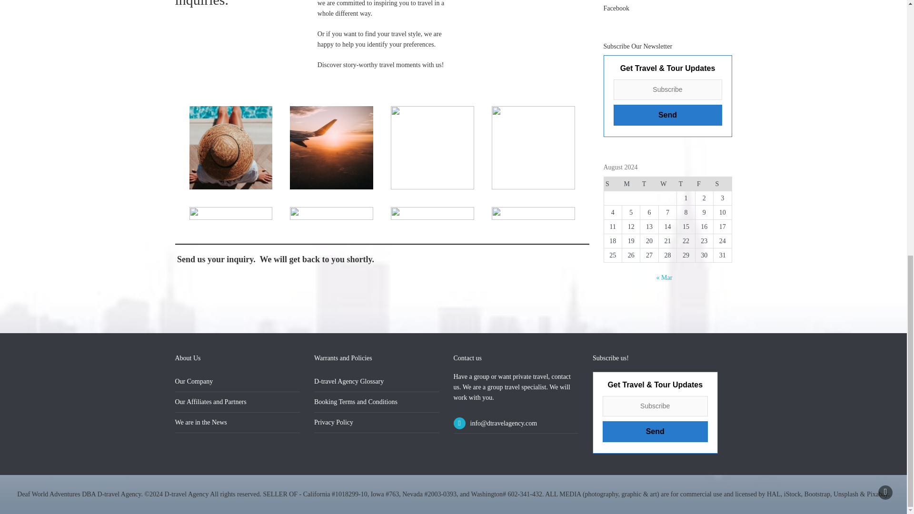 The height and width of the screenshot is (514, 914). I want to click on Our Affiliates and Partners, so click(211, 402).